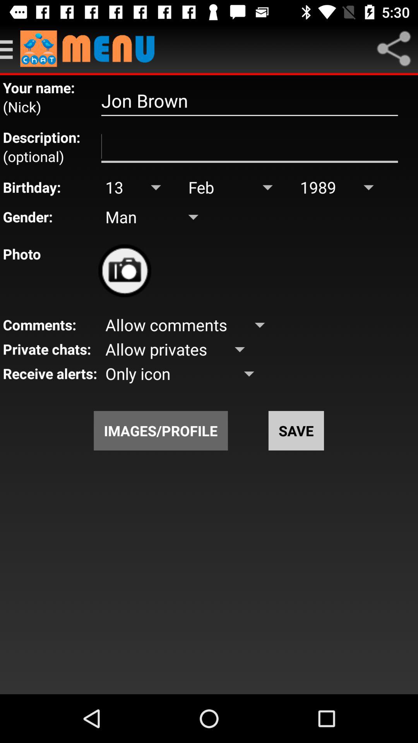  I want to click on open side men, so click(10, 49).